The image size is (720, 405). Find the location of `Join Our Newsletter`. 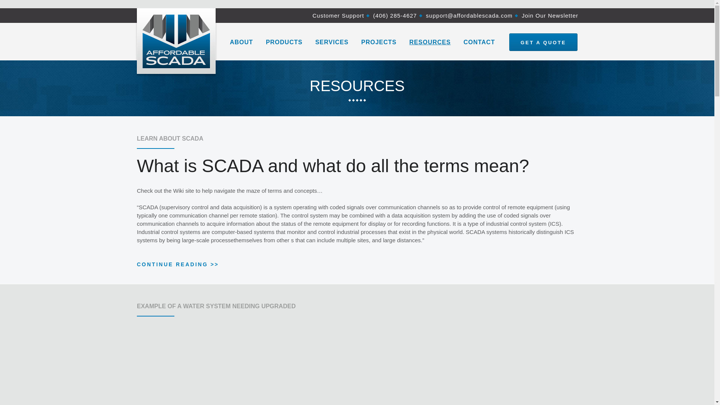

Join Our Newsletter is located at coordinates (550, 15).